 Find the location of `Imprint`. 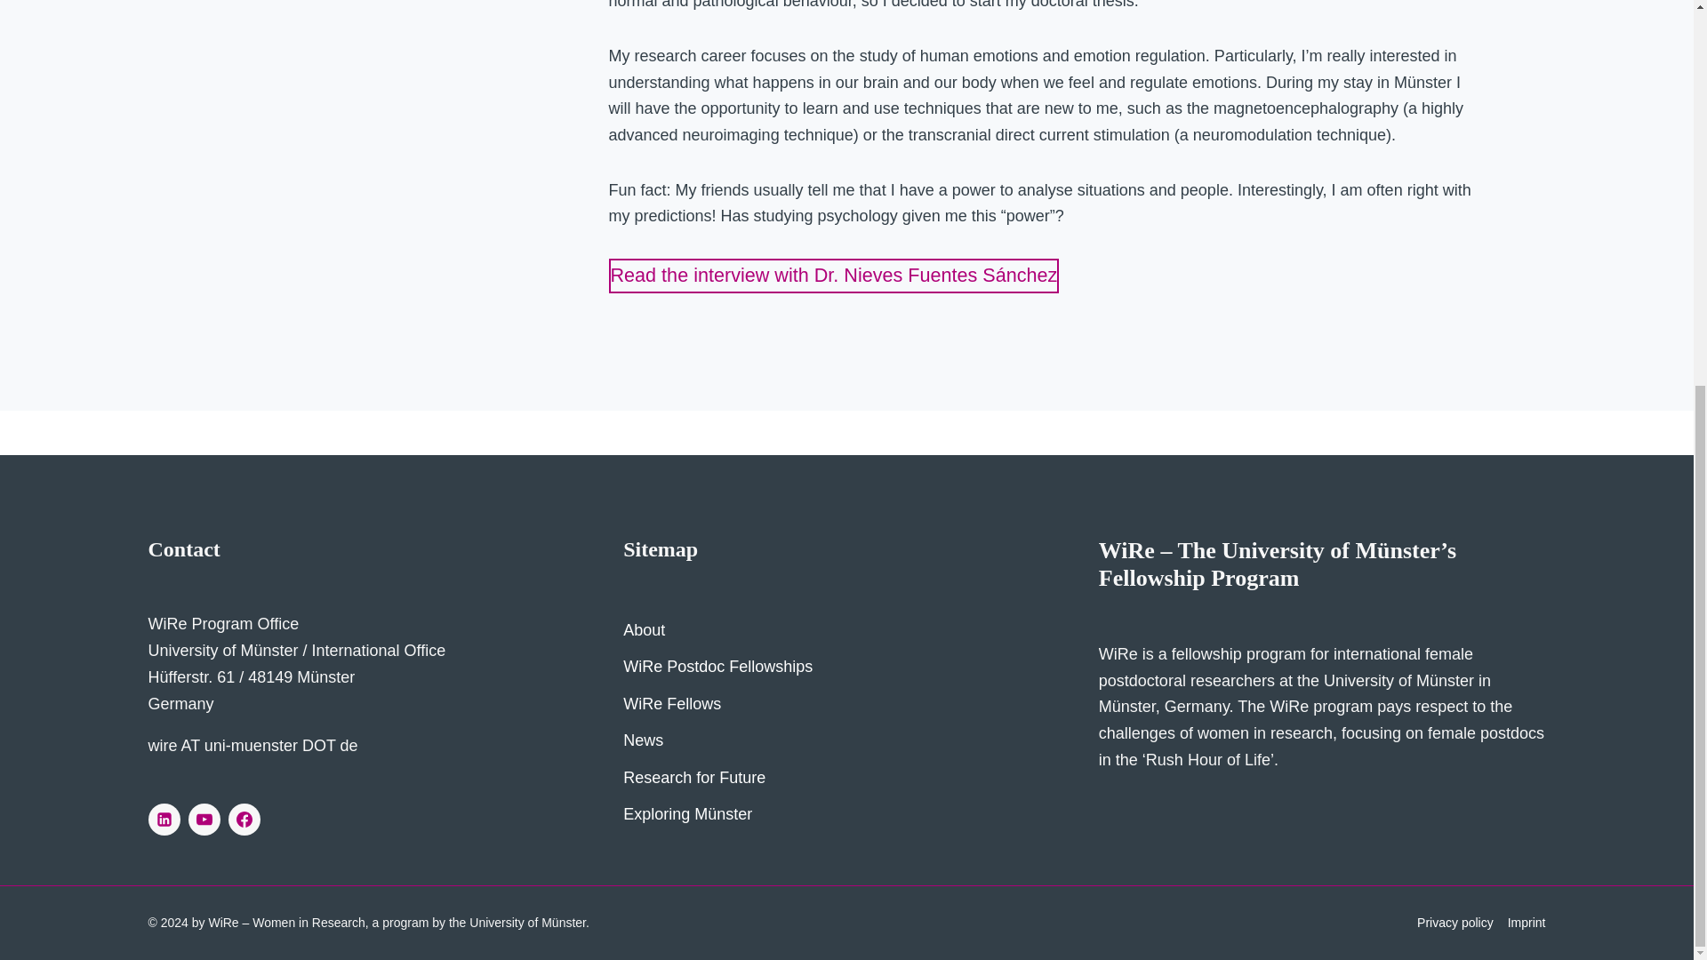

Imprint is located at coordinates (1527, 923).